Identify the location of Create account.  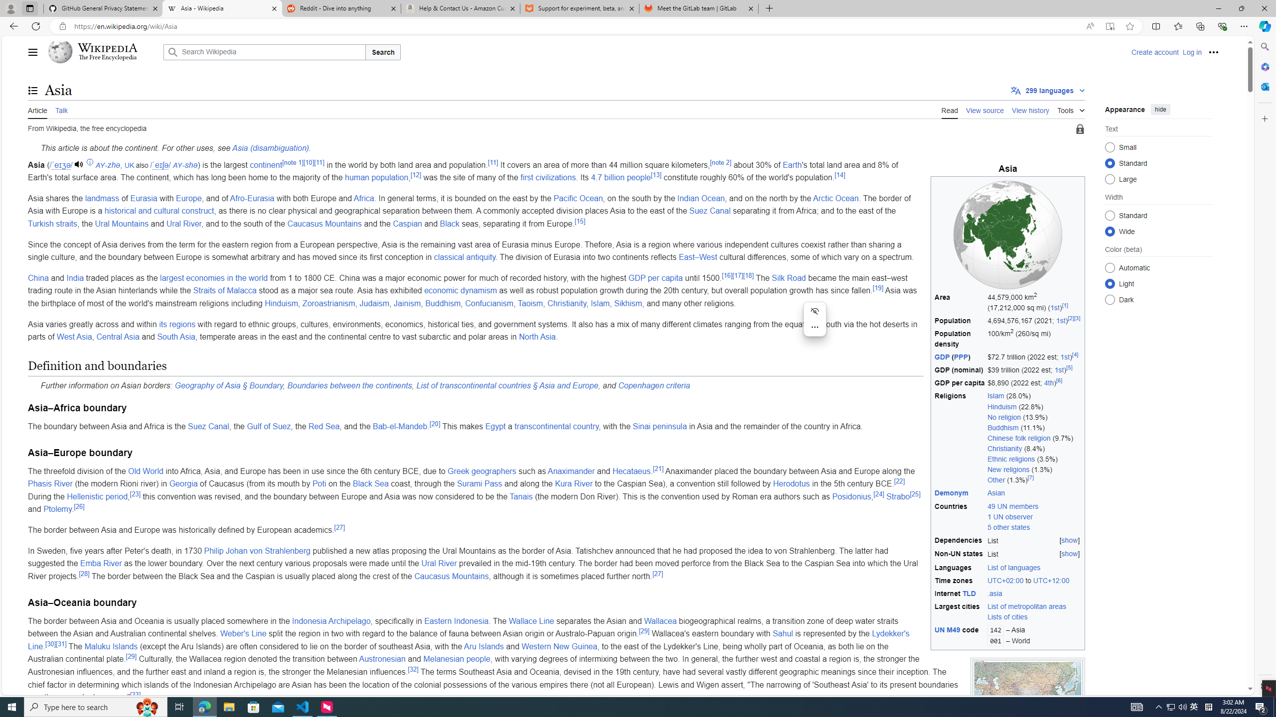
(1154, 52).